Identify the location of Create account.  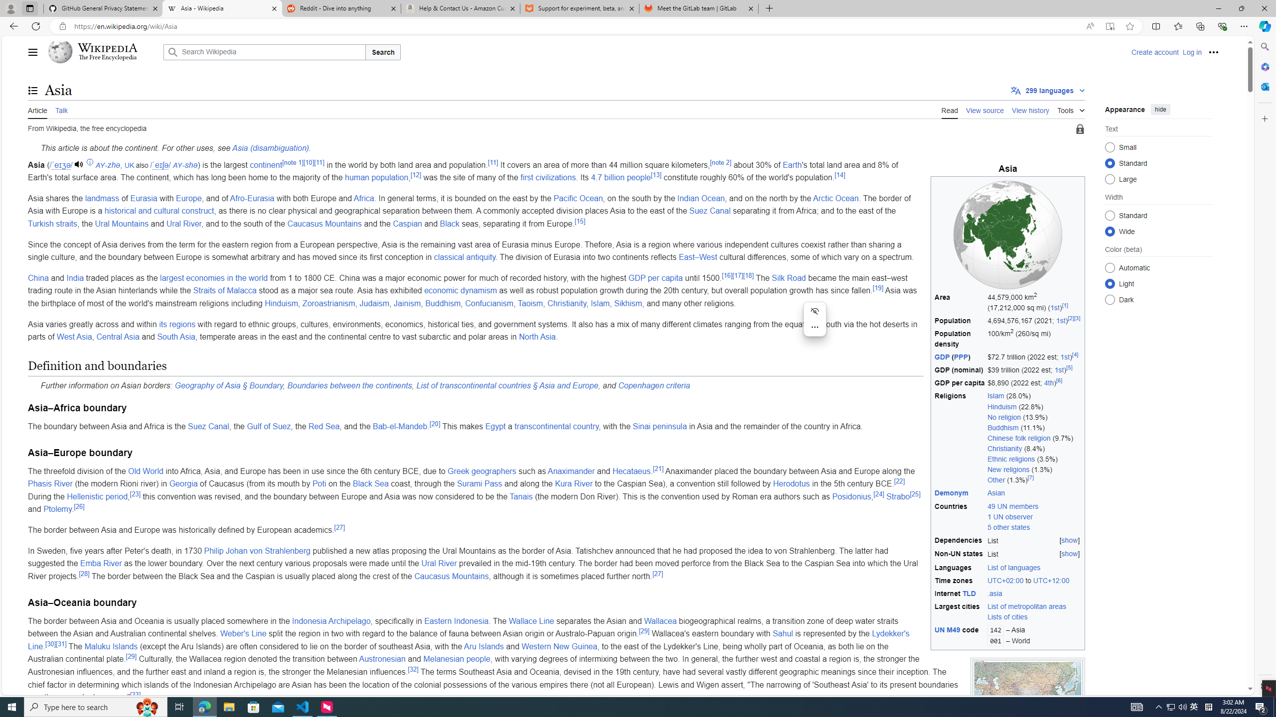
(1154, 52).